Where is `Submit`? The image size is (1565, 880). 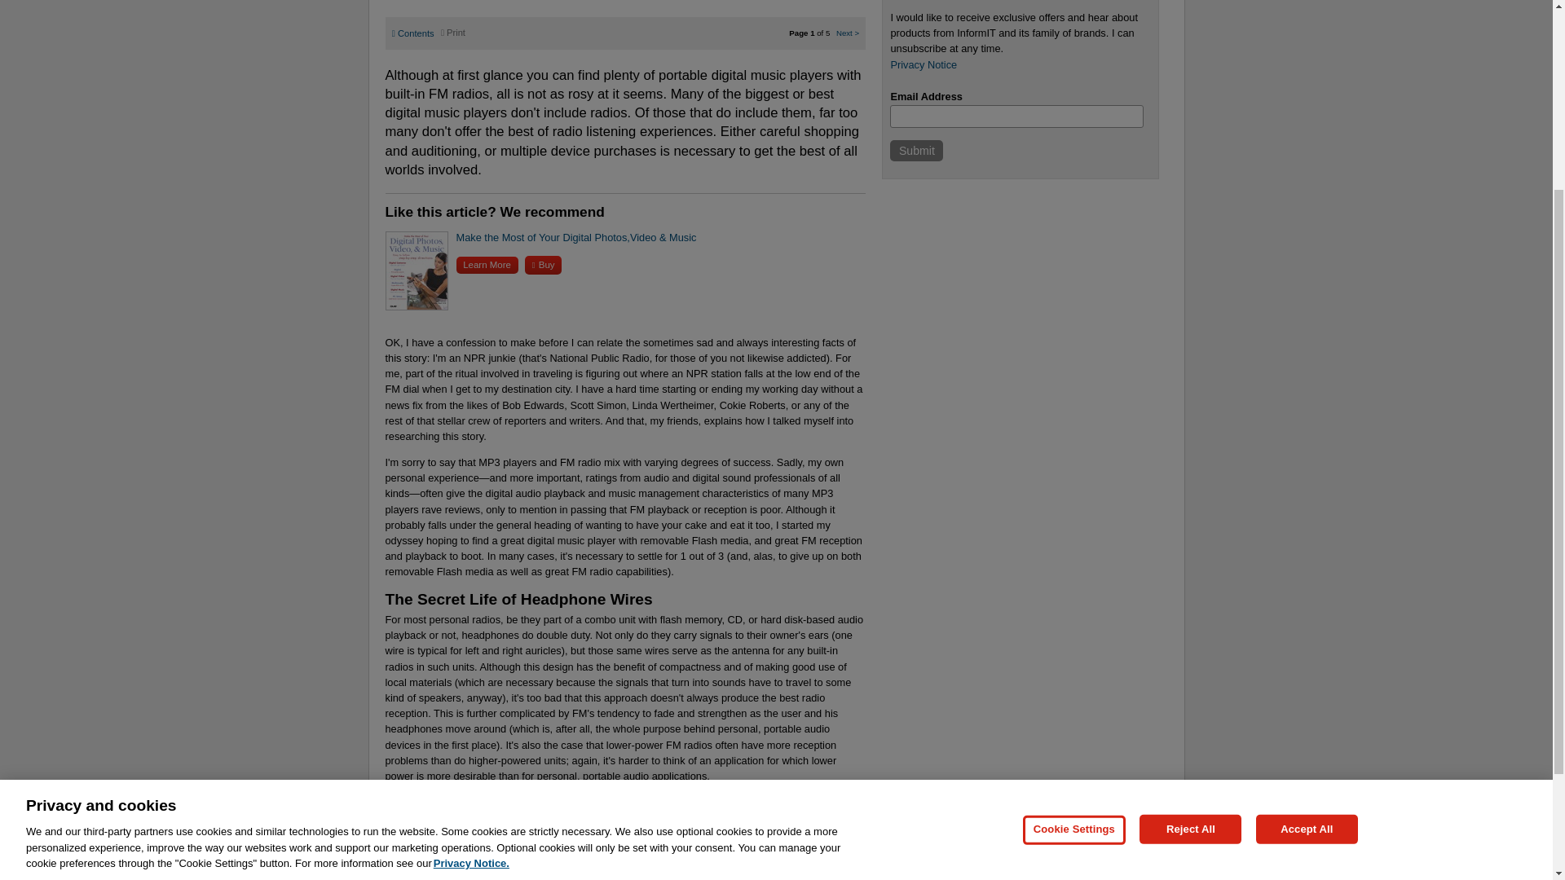
Submit is located at coordinates (916, 150).